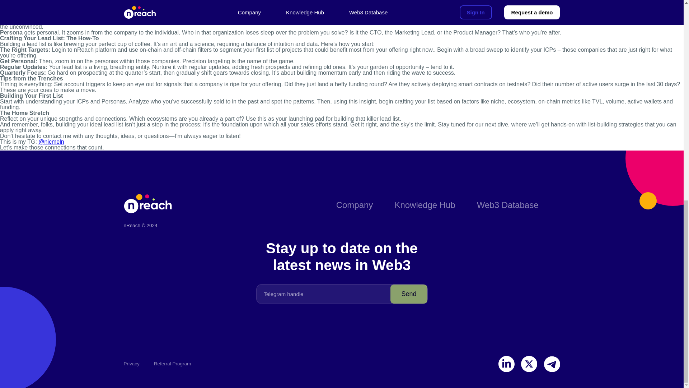 This screenshot has height=388, width=689. I want to click on Send, so click(409, 294).